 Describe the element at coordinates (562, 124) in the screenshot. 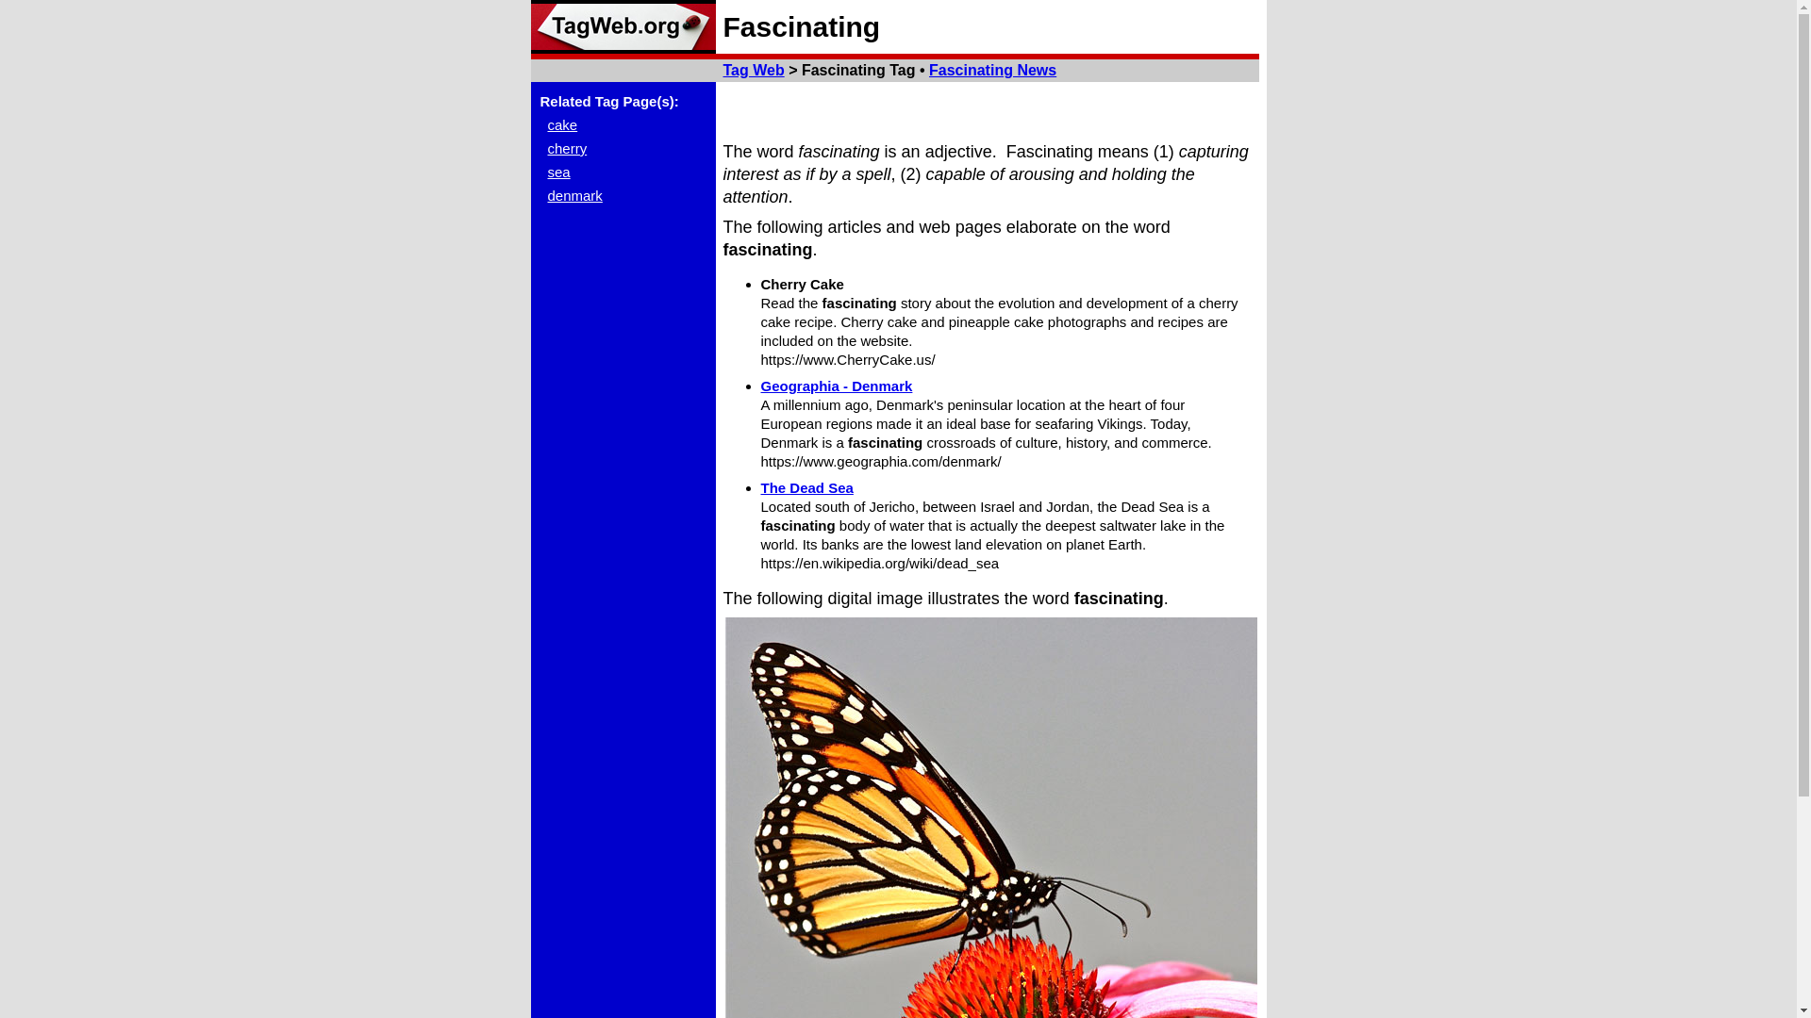

I see `cake` at that location.